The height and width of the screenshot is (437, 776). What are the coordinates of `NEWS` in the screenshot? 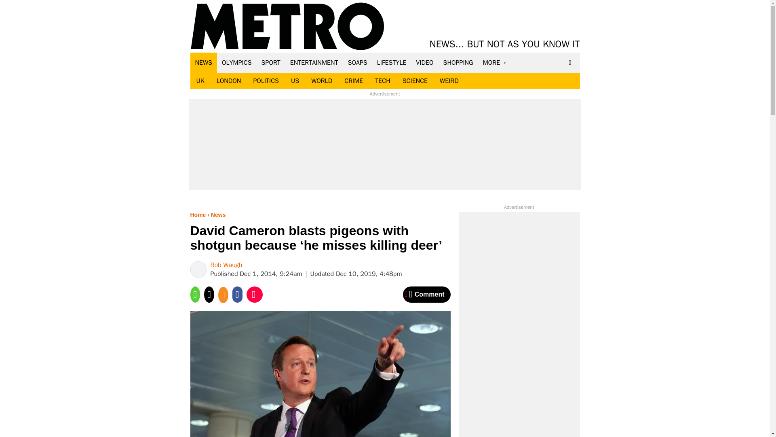 It's located at (204, 62).